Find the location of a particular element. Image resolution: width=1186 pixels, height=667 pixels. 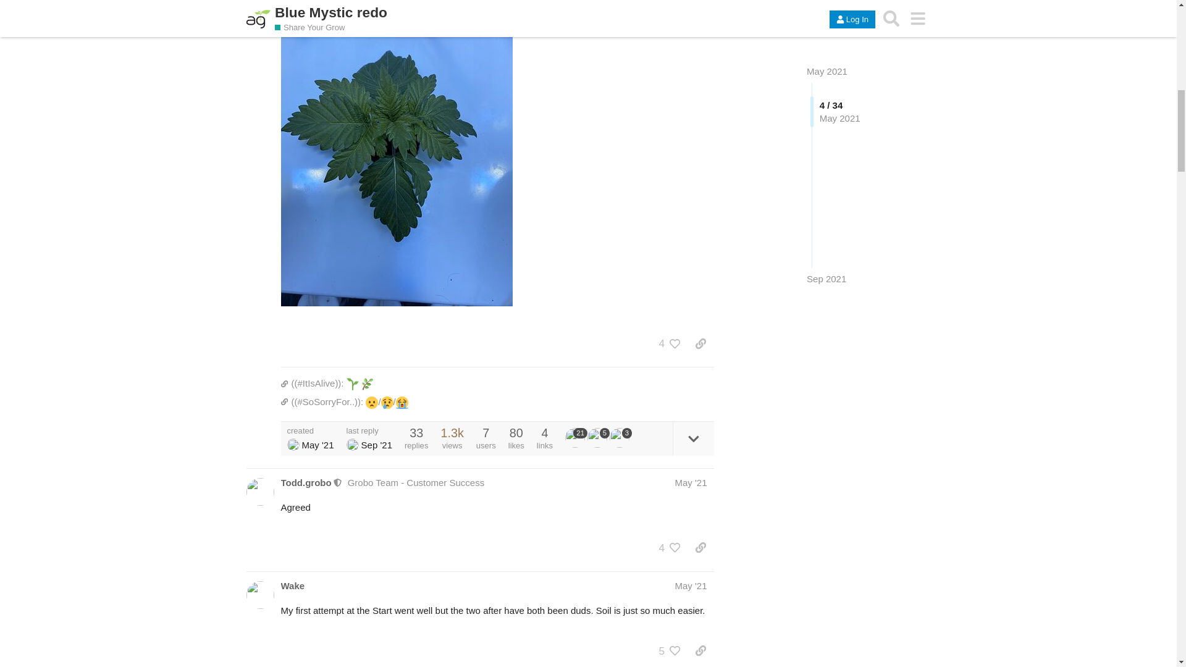

share a link to this post is located at coordinates (700, 343).